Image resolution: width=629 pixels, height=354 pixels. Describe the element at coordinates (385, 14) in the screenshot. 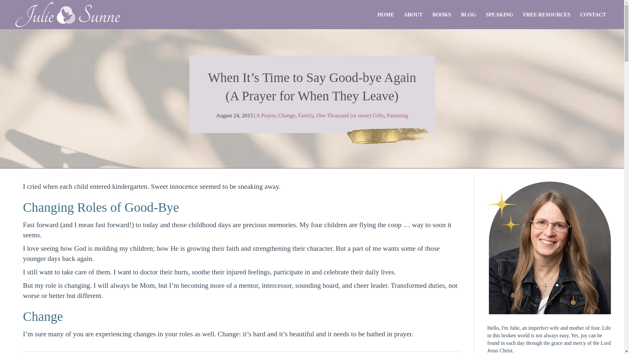

I see `HOME` at that location.